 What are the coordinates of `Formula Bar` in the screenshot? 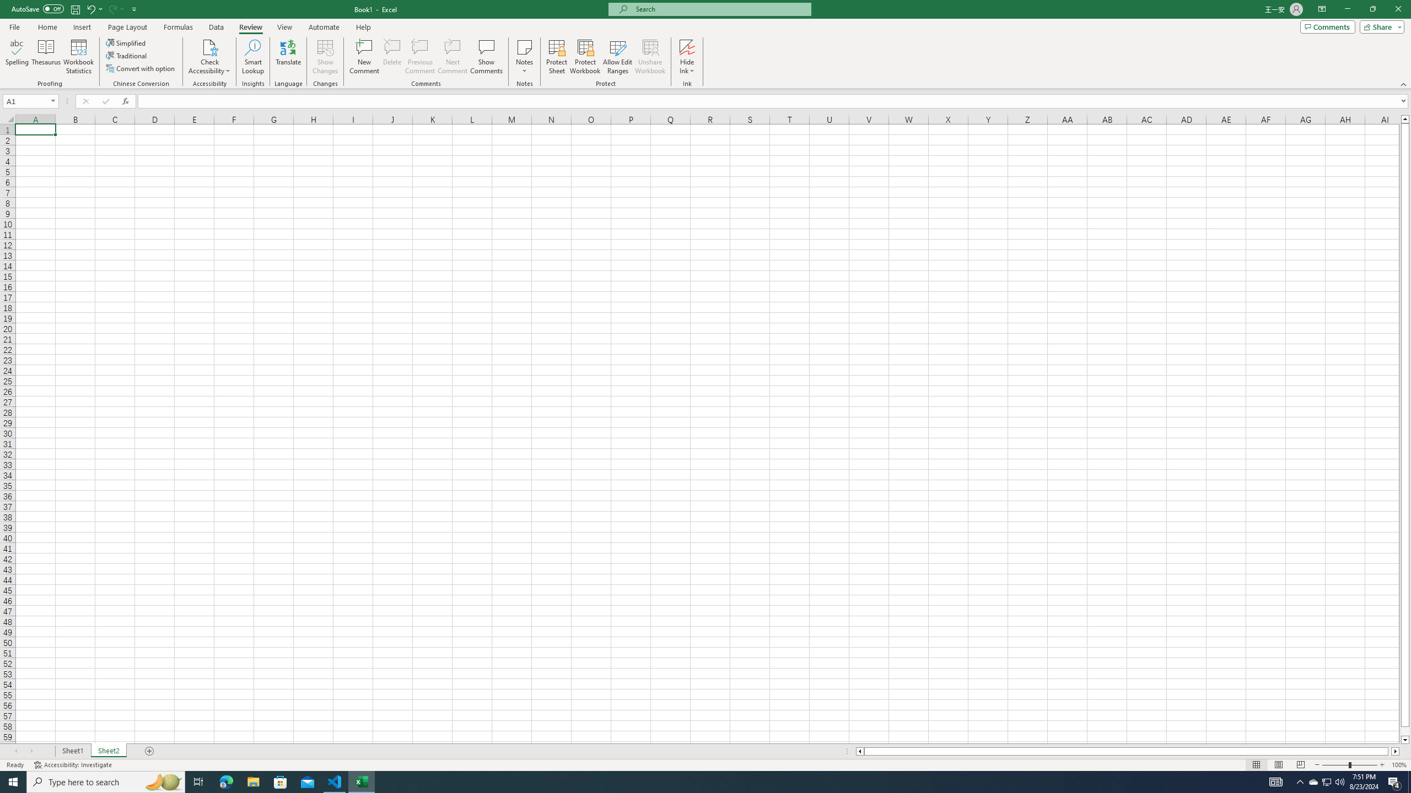 It's located at (774, 101).